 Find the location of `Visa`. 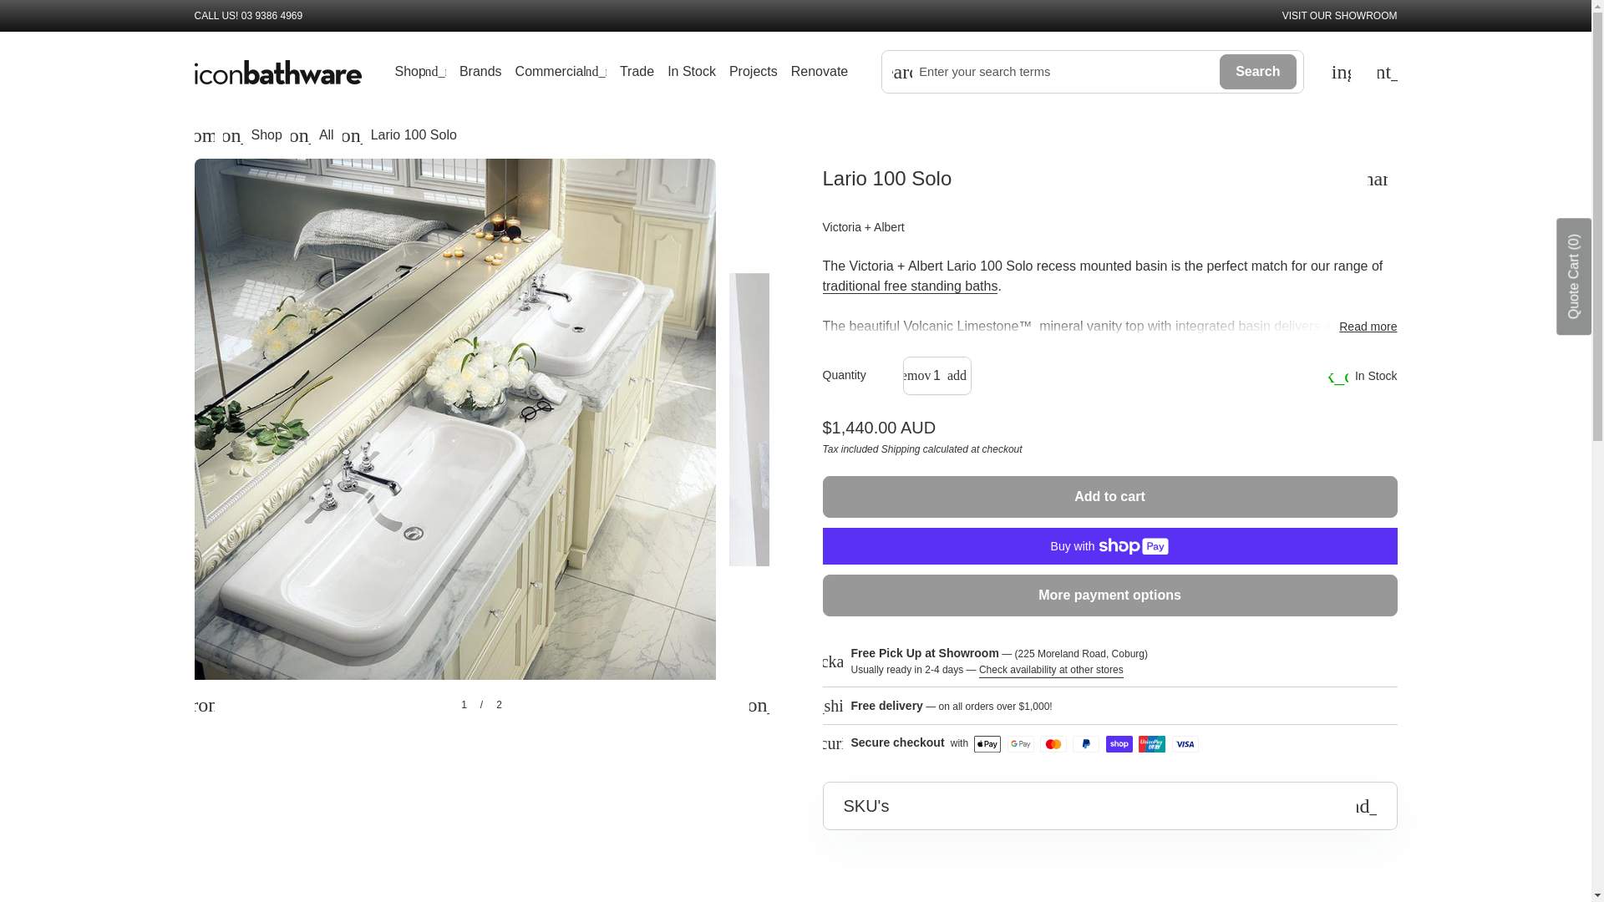

Visa is located at coordinates (1185, 743).